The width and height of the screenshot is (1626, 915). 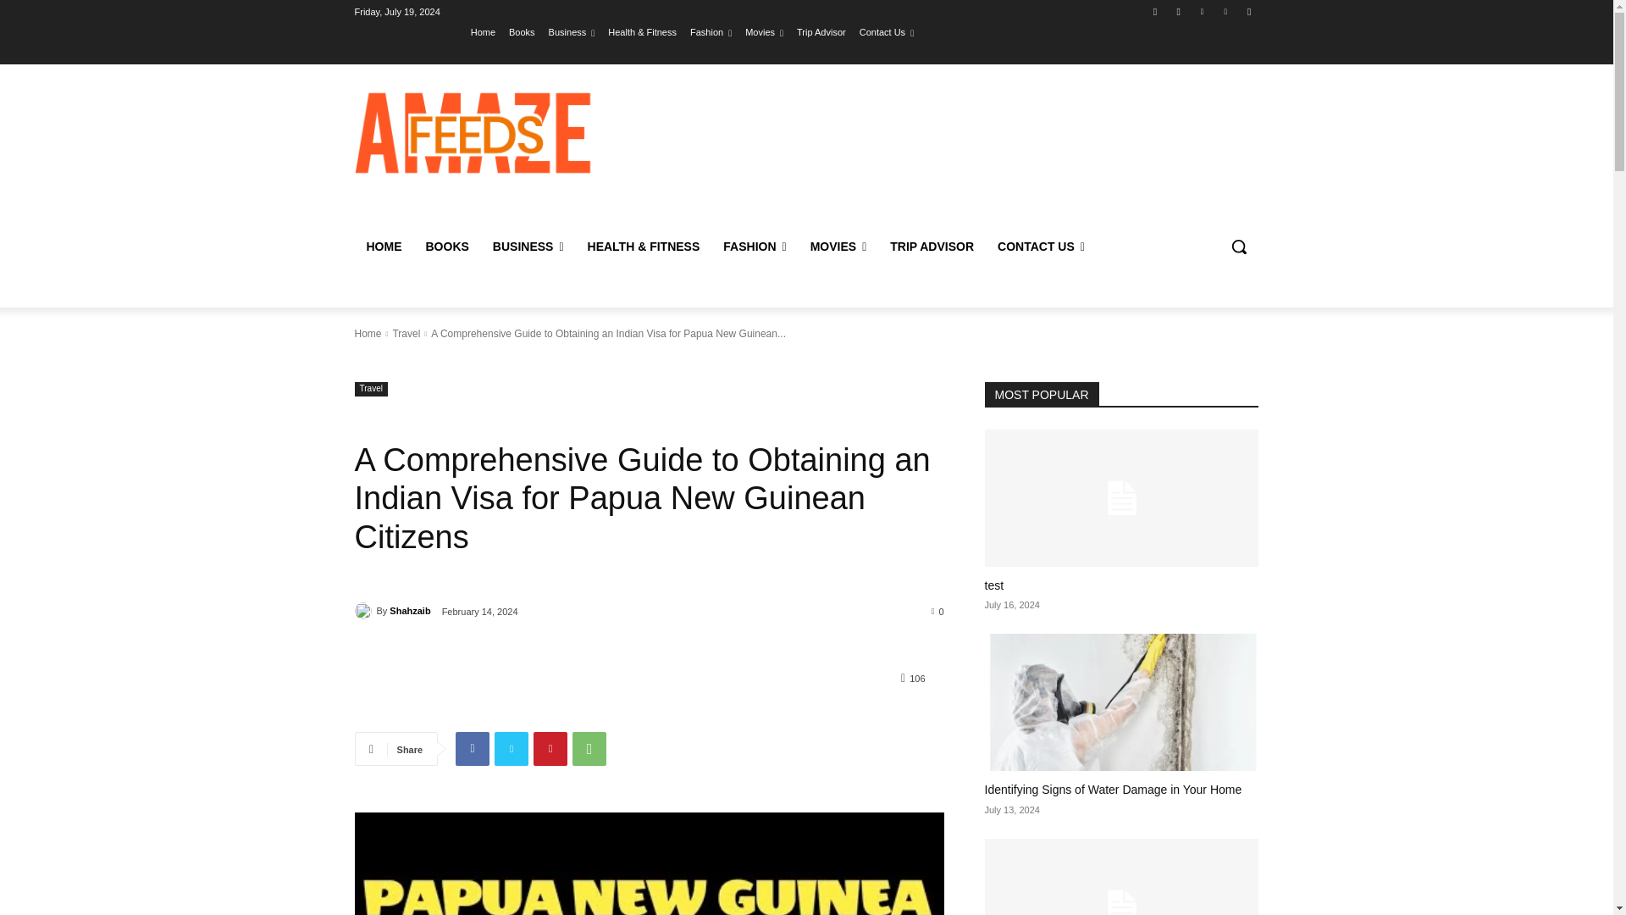 What do you see at coordinates (764, 31) in the screenshot?
I see `Movies` at bounding box center [764, 31].